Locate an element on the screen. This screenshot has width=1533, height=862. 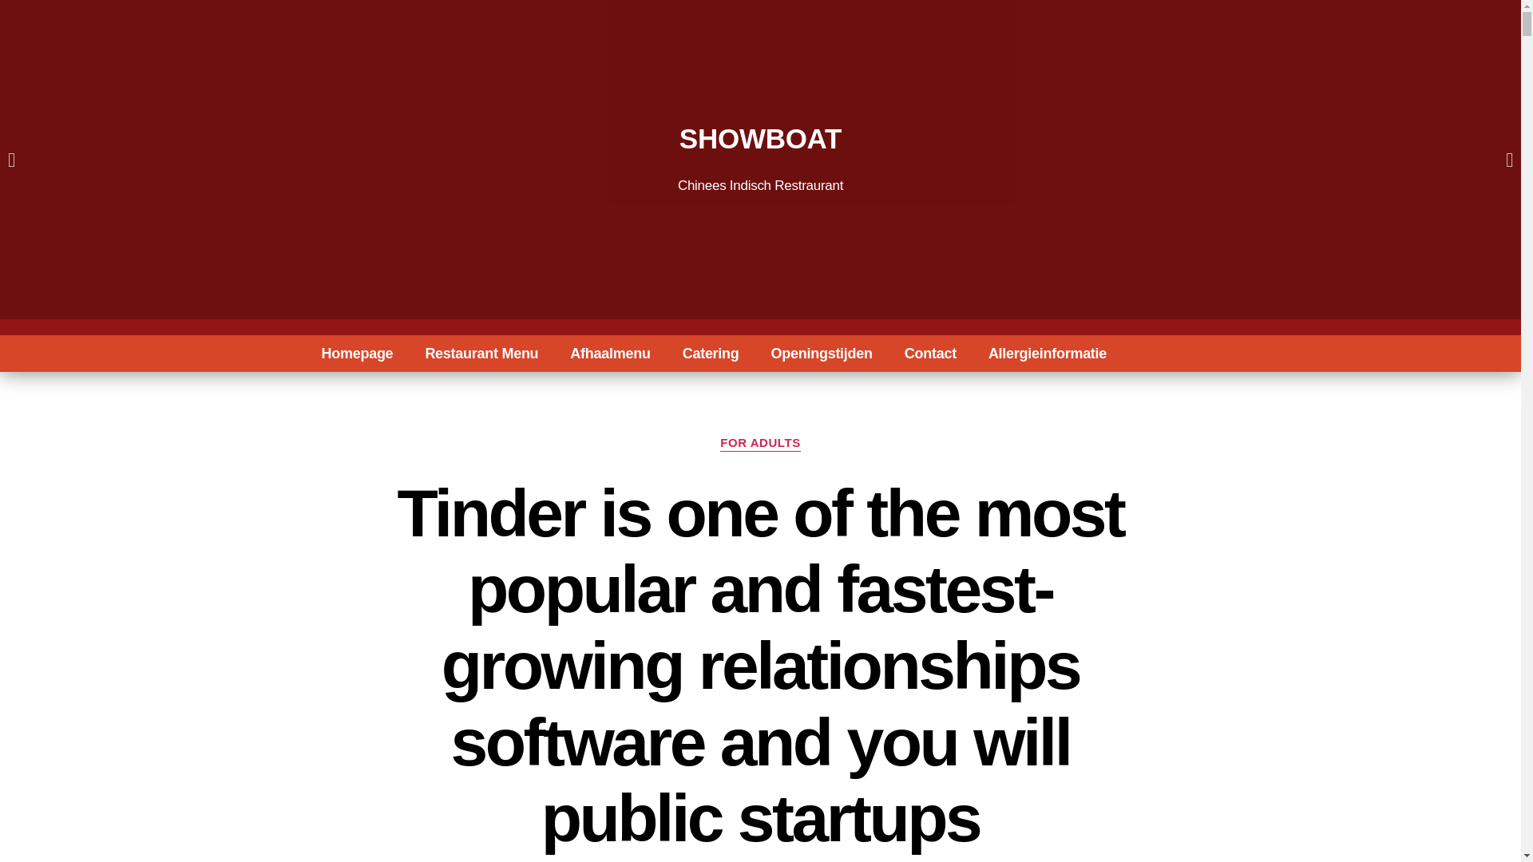
Restaurant Menu is located at coordinates (481, 353).